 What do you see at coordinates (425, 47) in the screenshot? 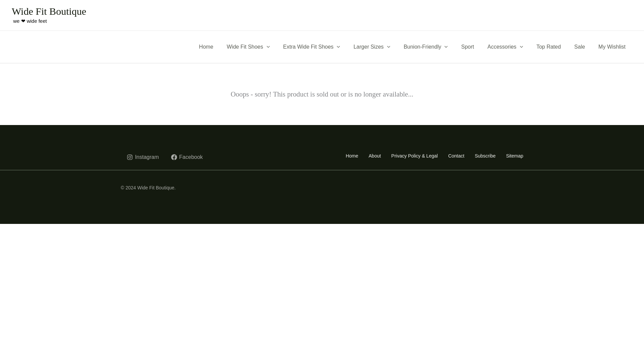
I see `Bunion-Friendly` at bounding box center [425, 47].